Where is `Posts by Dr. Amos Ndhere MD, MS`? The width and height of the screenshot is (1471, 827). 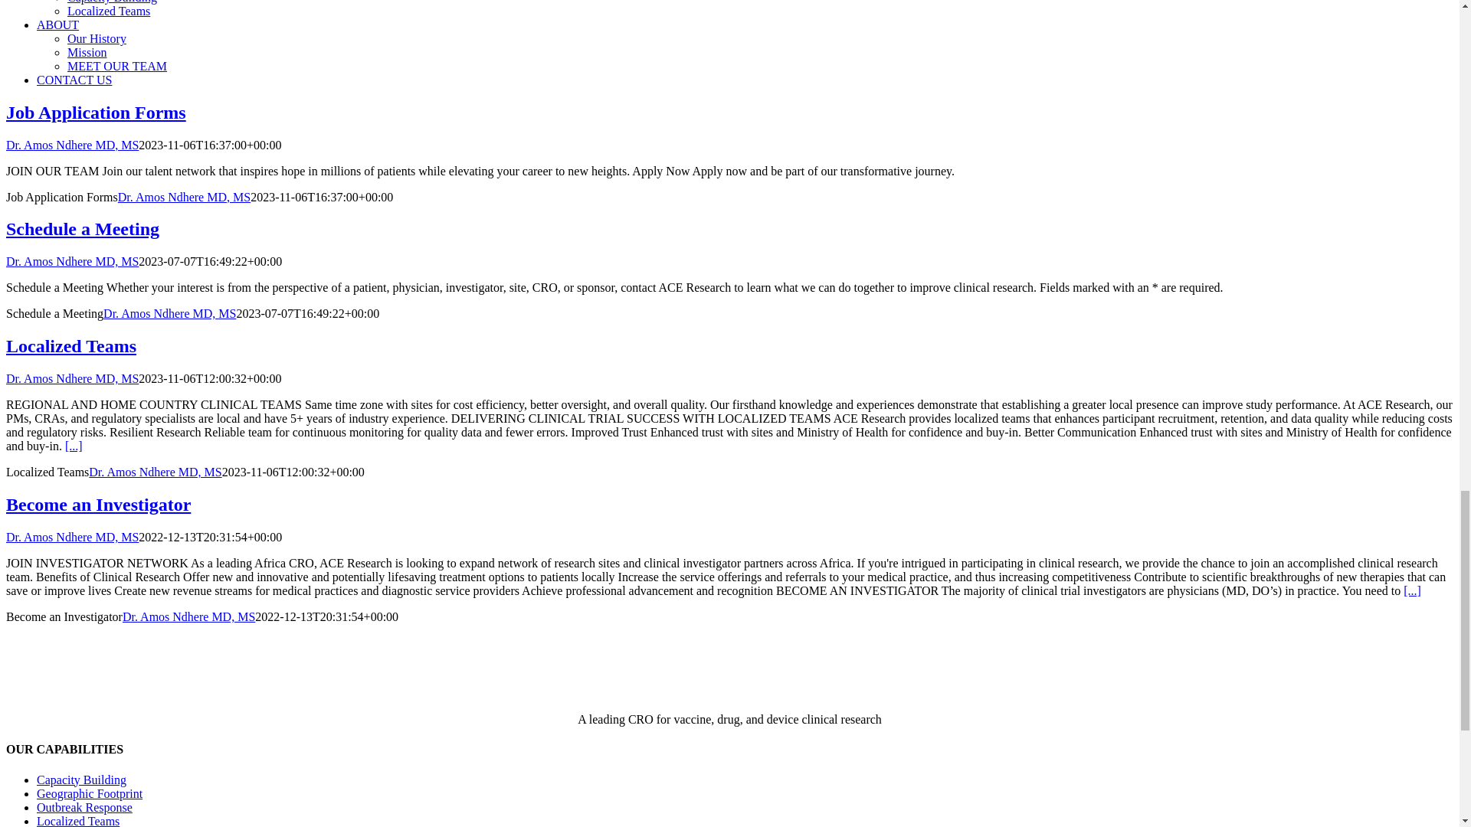 Posts by Dr. Amos Ndhere MD, MS is located at coordinates (169, 312).